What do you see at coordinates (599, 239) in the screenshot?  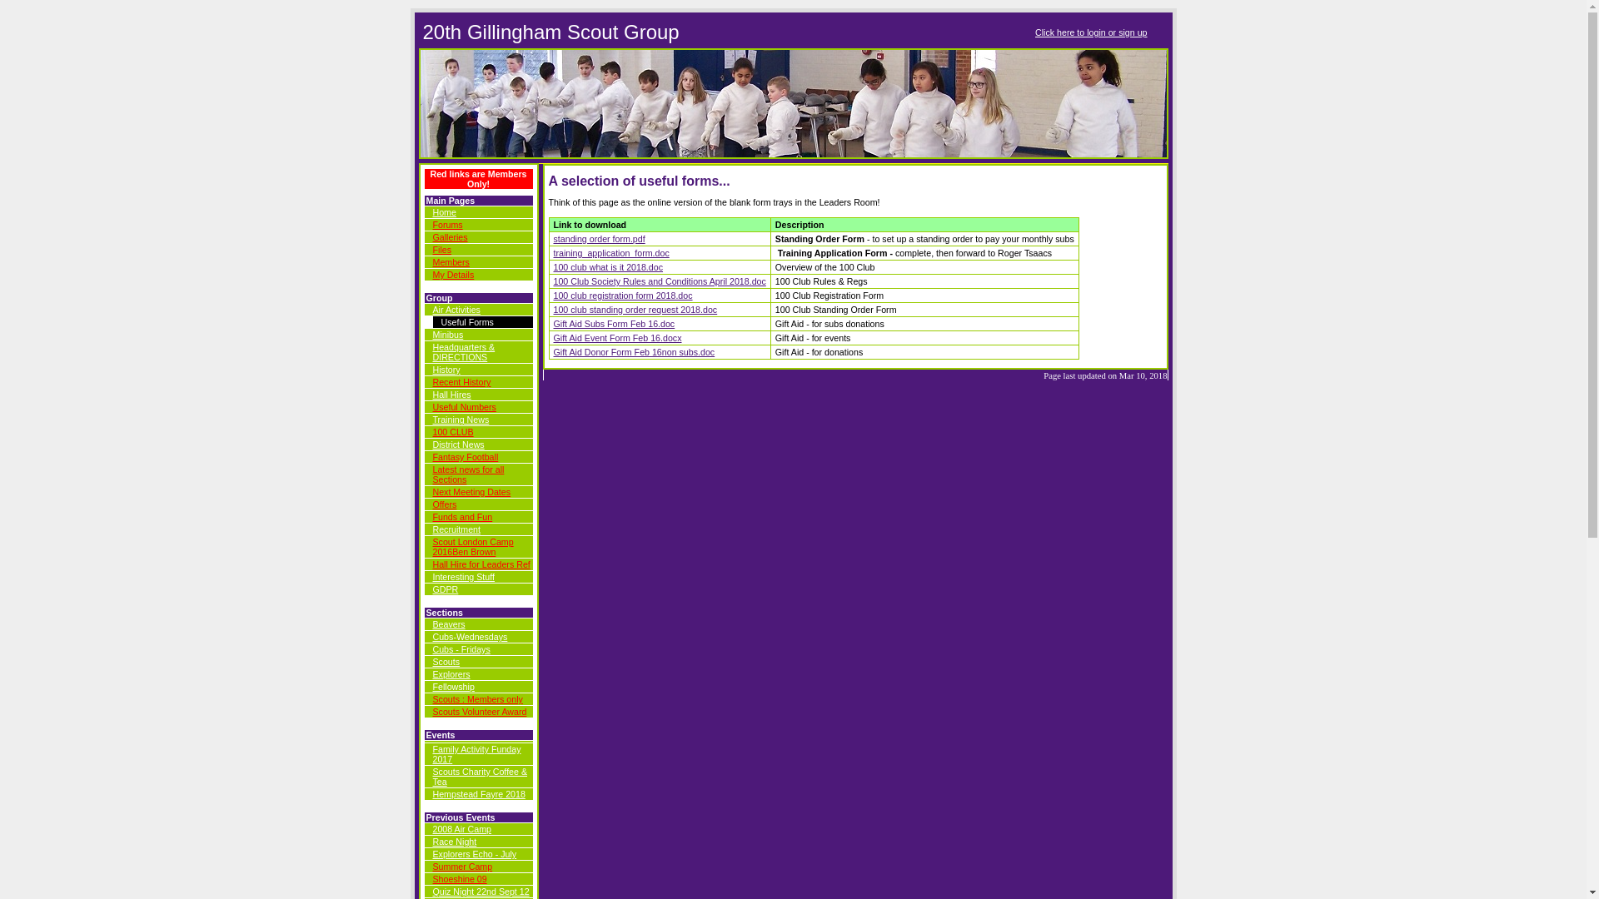 I see `standing order form.pdf` at bounding box center [599, 239].